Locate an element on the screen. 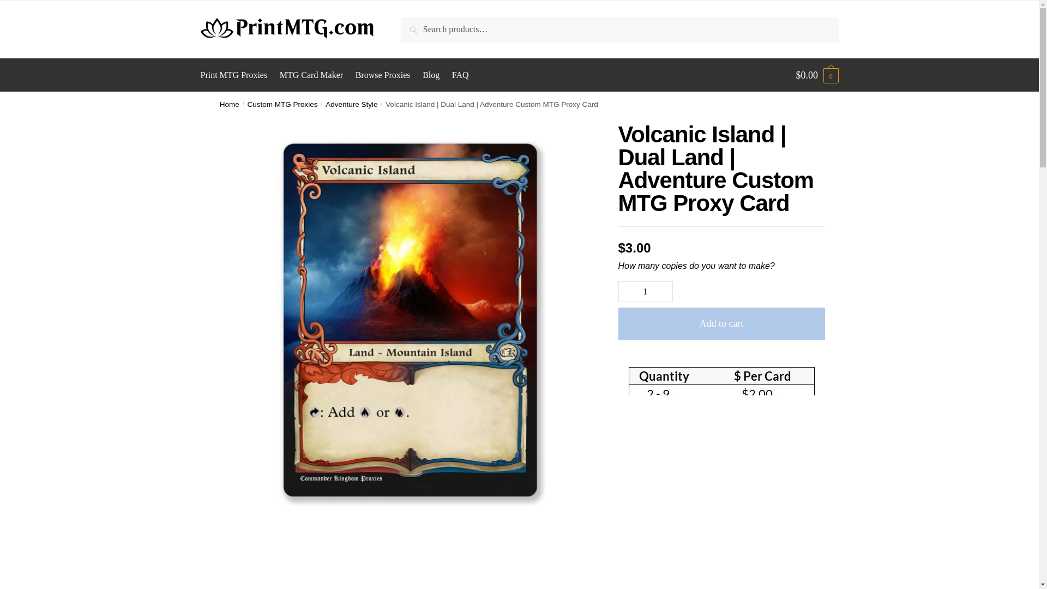  MTG Card Maker is located at coordinates (311, 75).